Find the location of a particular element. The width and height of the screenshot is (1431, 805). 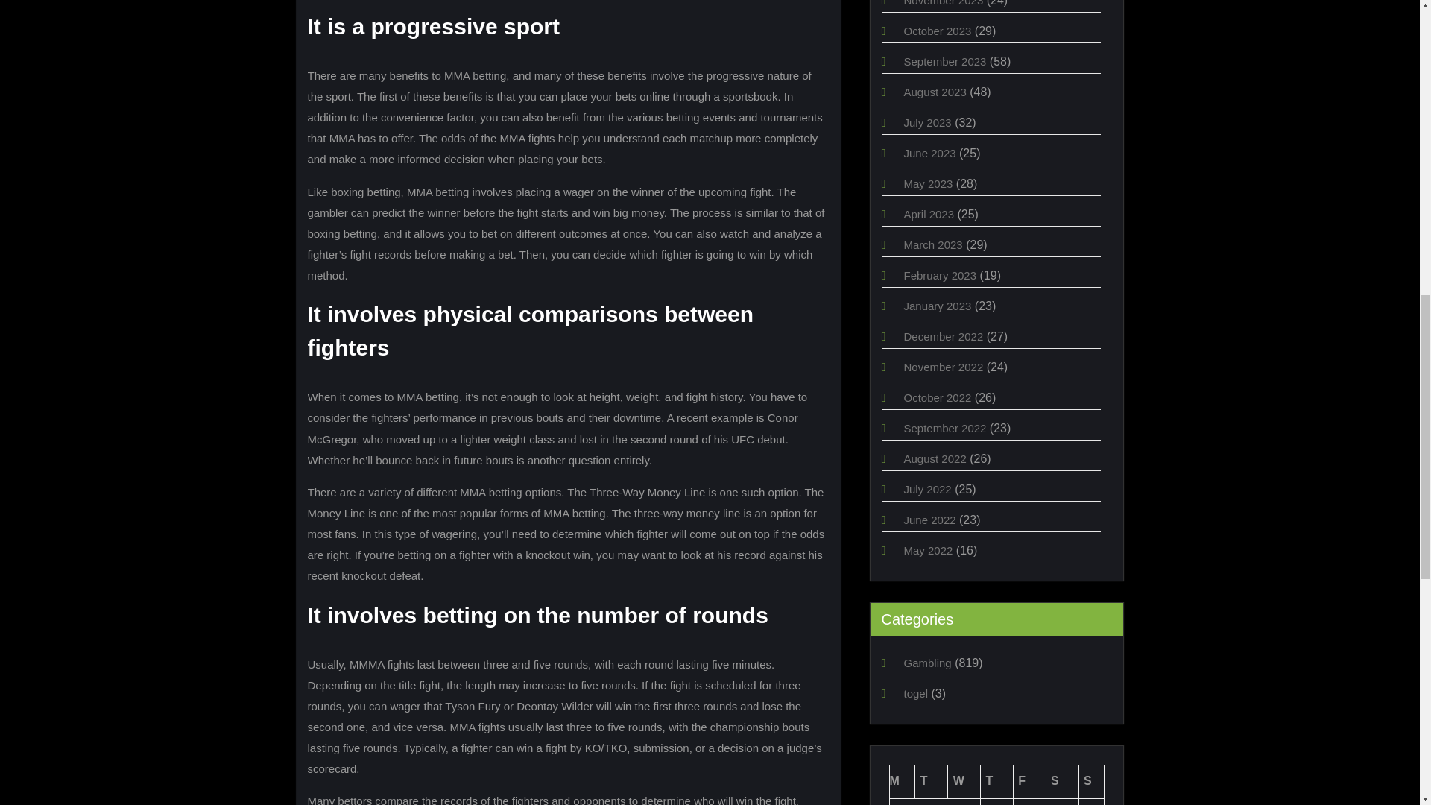

August 2022 is located at coordinates (935, 458).